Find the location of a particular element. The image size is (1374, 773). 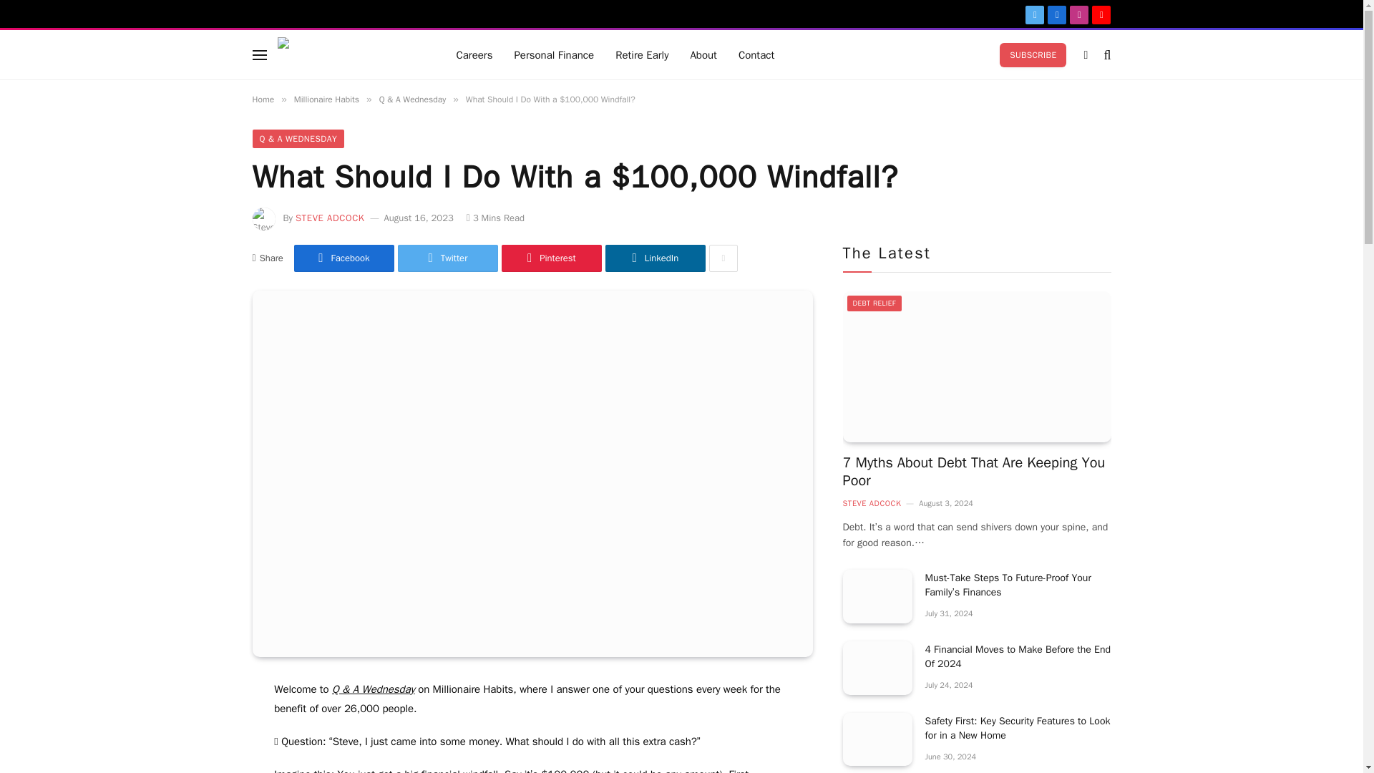

Posts by Steve Adcock is located at coordinates (330, 218).